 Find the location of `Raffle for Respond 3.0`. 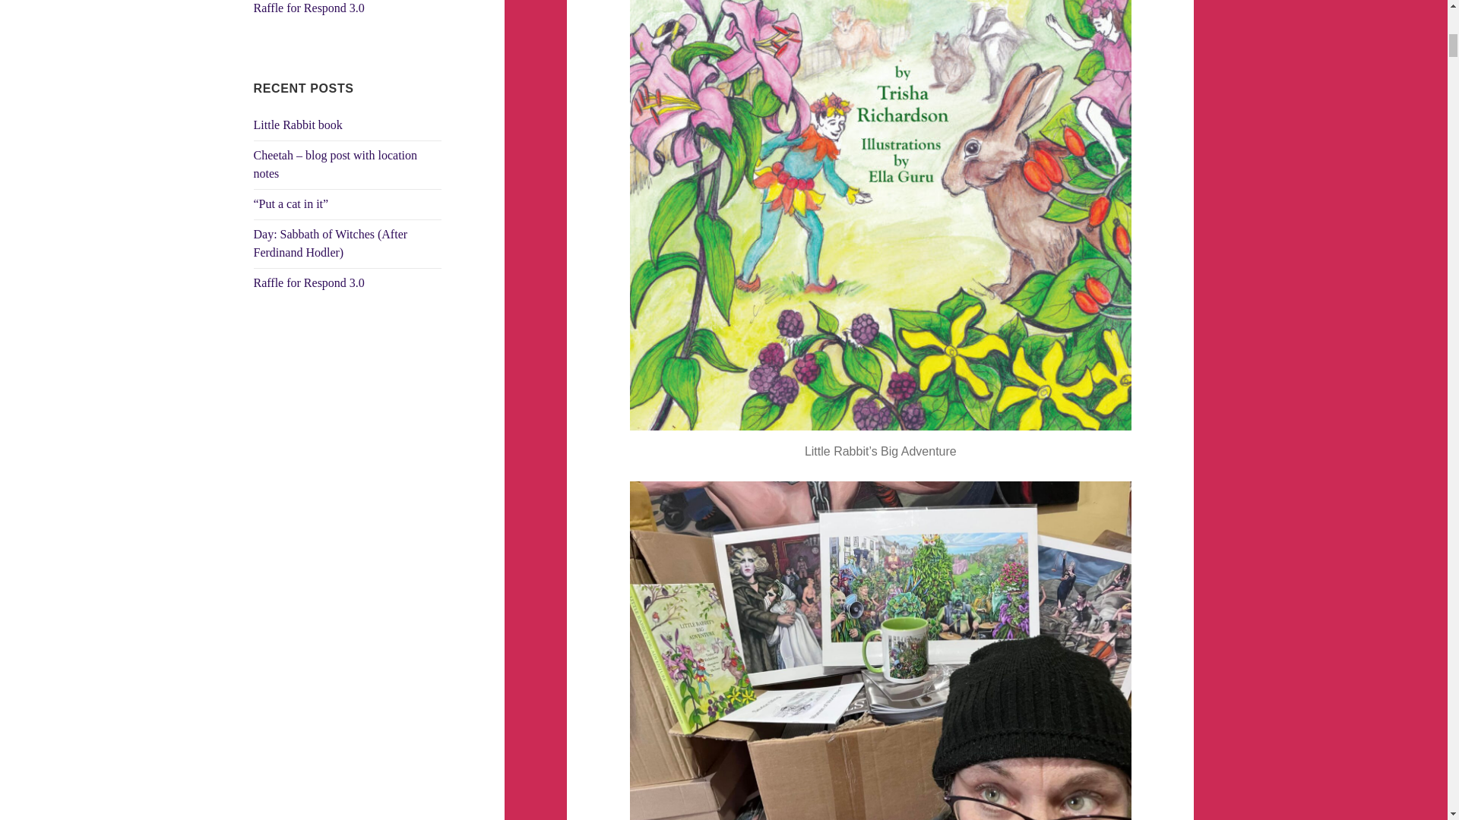

Raffle for Respond 3.0 is located at coordinates (309, 282).